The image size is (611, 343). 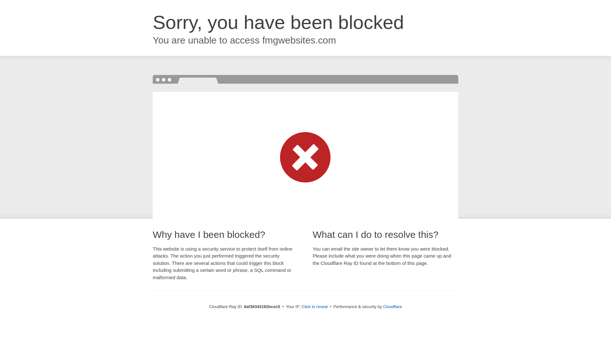 What do you see at coordinates (314, 307) in the screenshot?
I see `Click to reveal` at bounding box center [314, 307].